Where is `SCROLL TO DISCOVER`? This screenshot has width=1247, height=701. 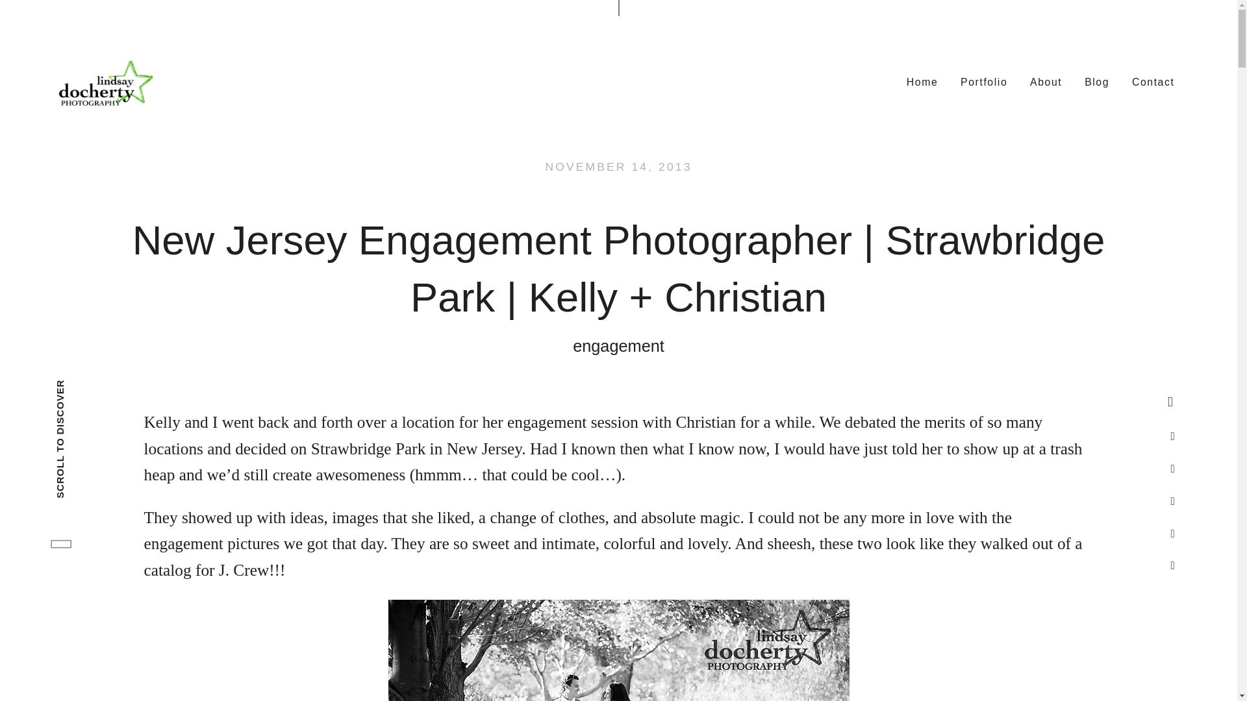
SCROLL TO DISCOVER is located at coordinates (113, 387).